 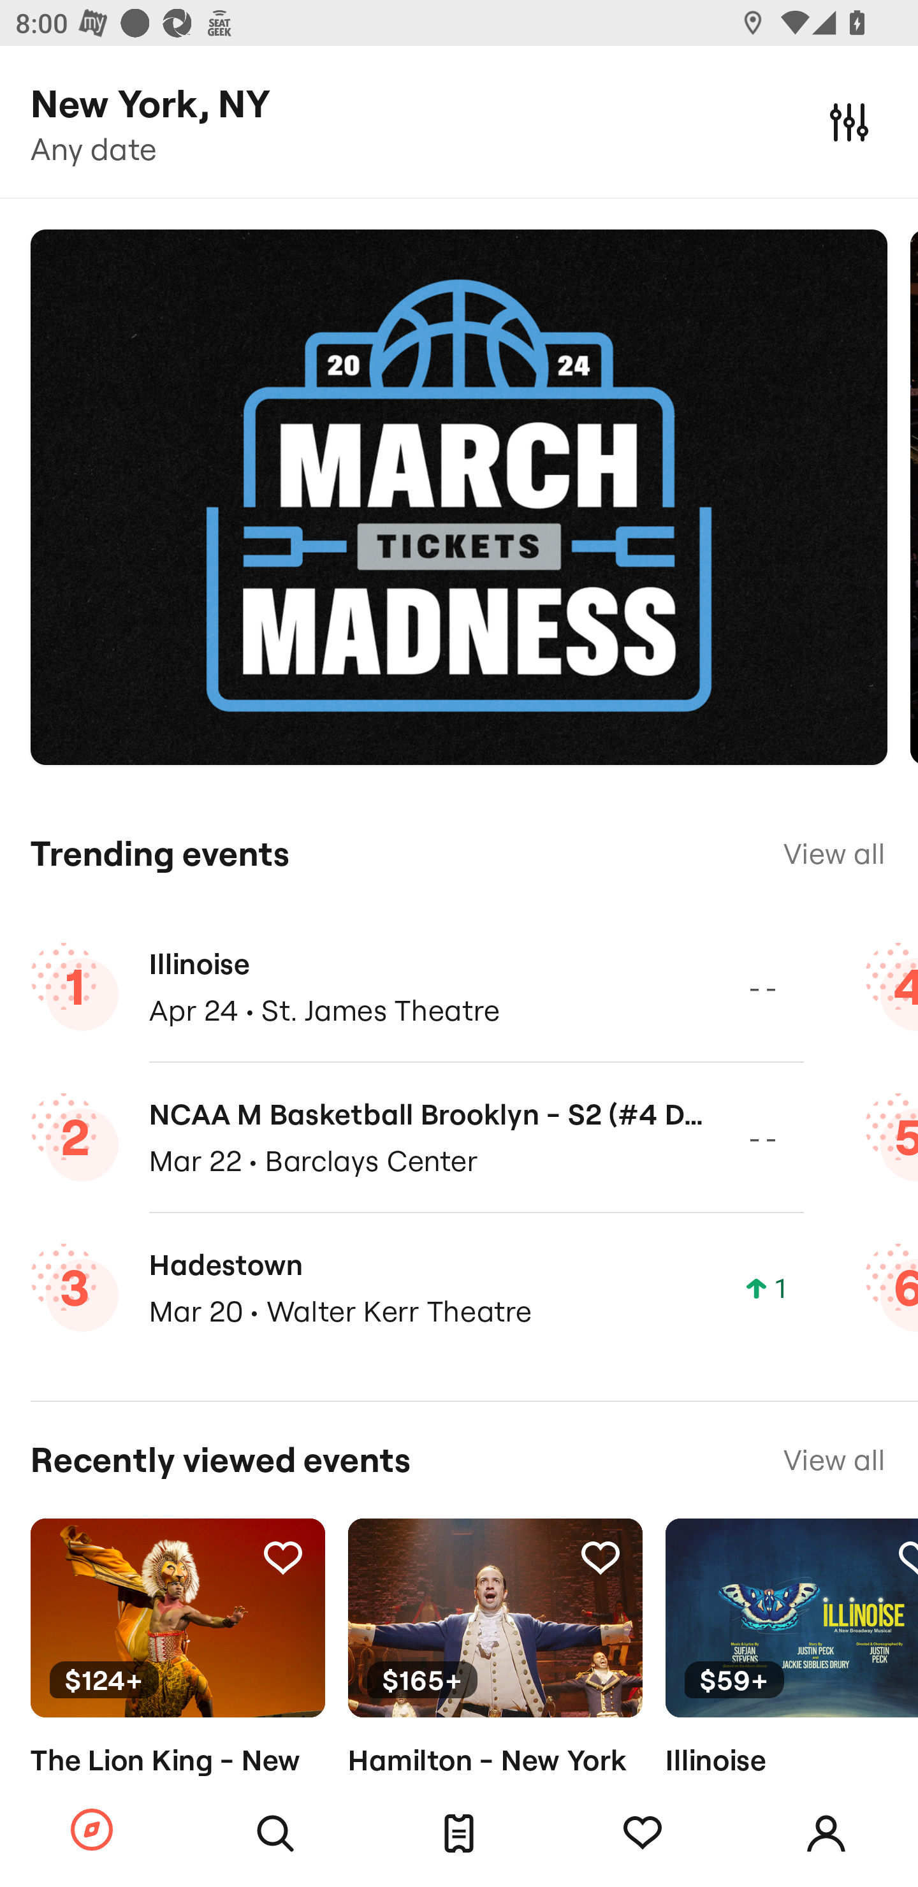 What do you see at coordinates (834, 854) in the screenshot?
I see `View all` at bounding box center [834, 854].